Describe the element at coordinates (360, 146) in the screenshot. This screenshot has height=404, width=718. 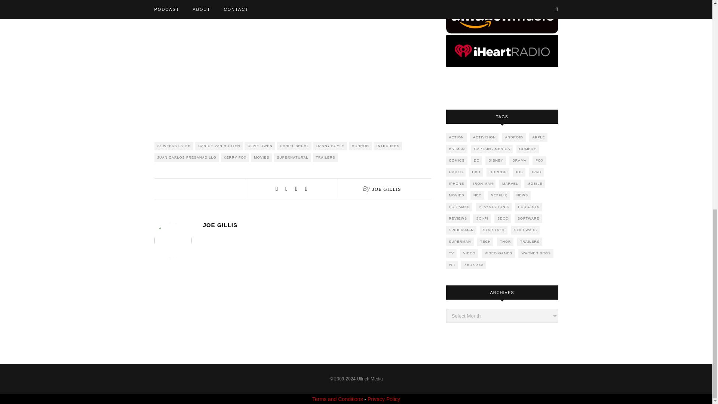
I see `HORROR` at that location.